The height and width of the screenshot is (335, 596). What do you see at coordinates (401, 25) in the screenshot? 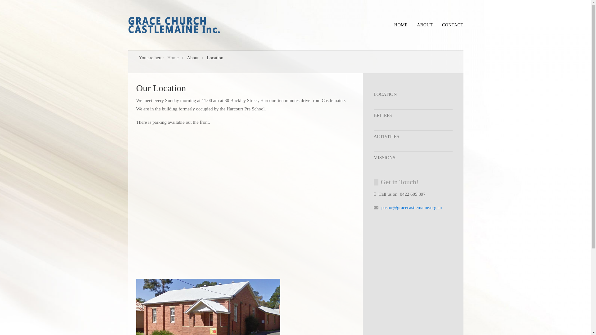
I see `HOME` at bounding box center [401, 25].